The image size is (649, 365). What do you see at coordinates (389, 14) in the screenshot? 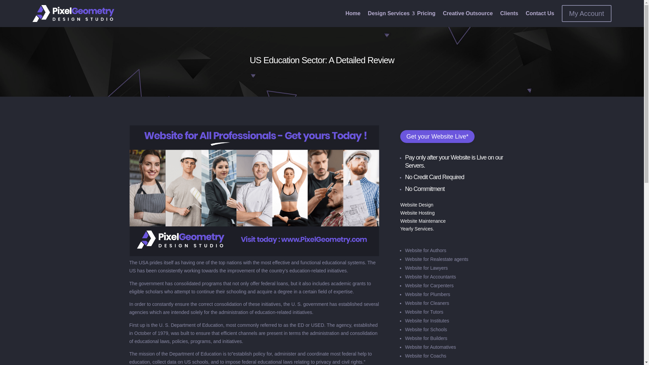
I see `Design Services` at bounding box center [389, 14].